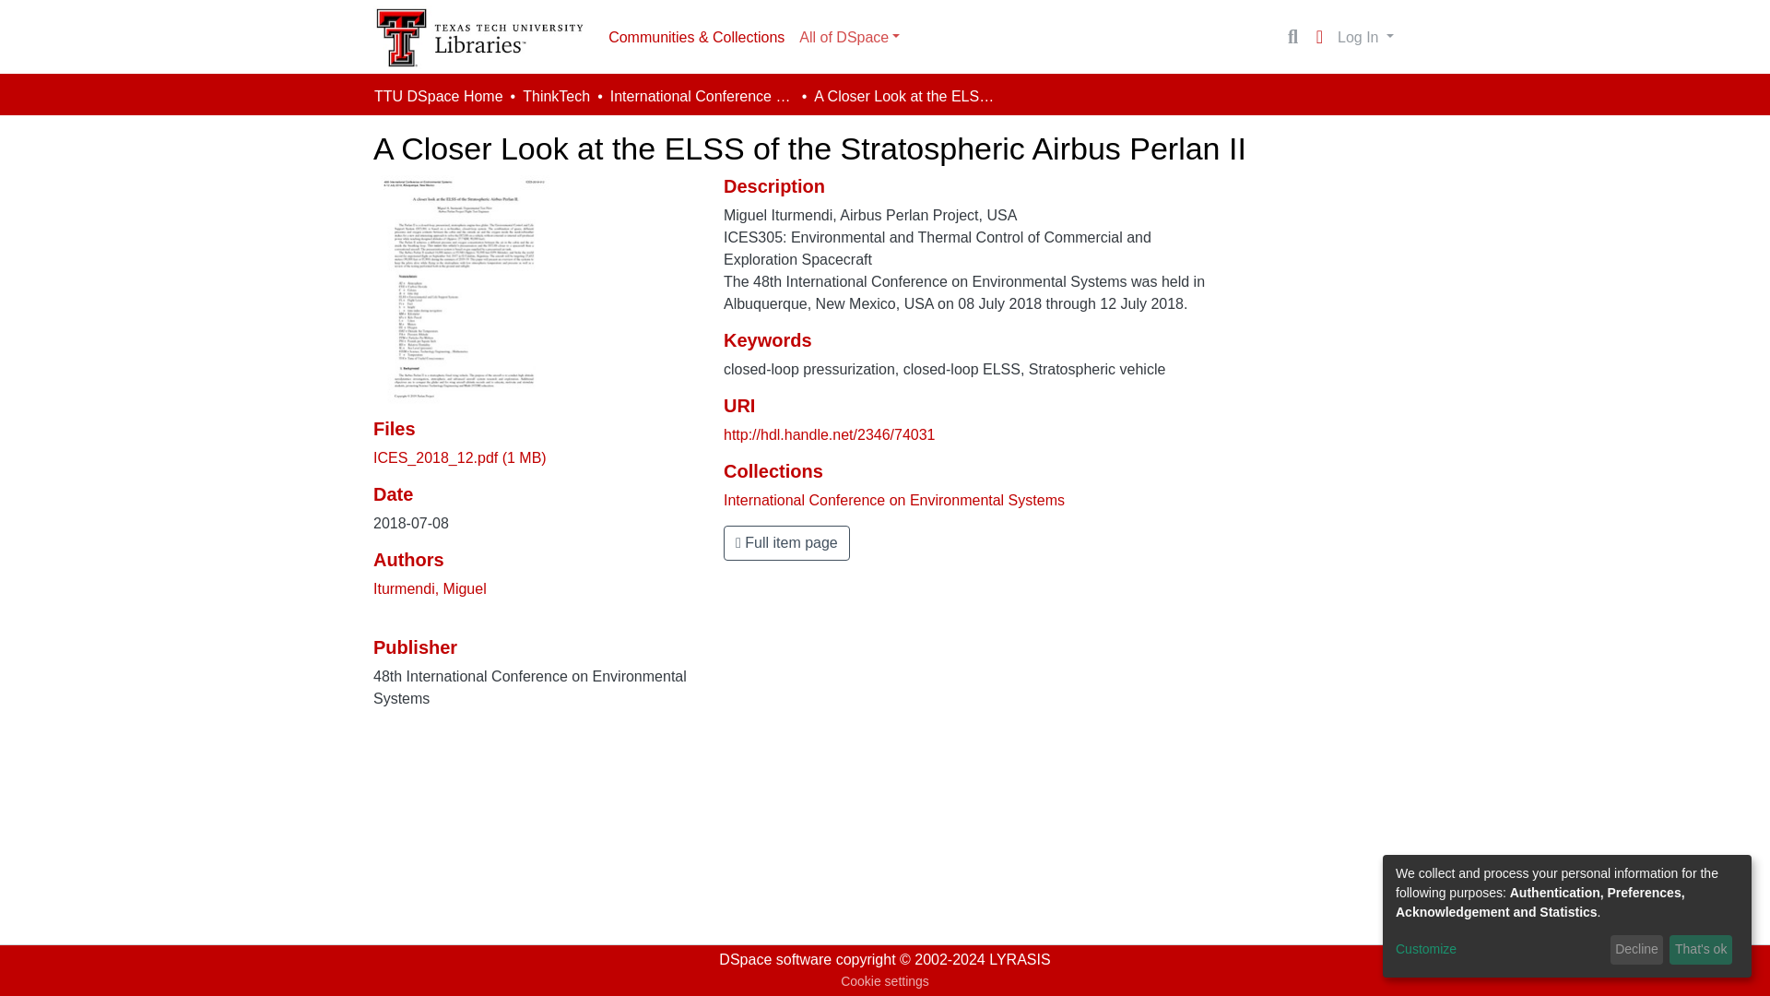  Describe the element at coordinates (1637, 950) in the screenshot. I see `Decline` at that location.